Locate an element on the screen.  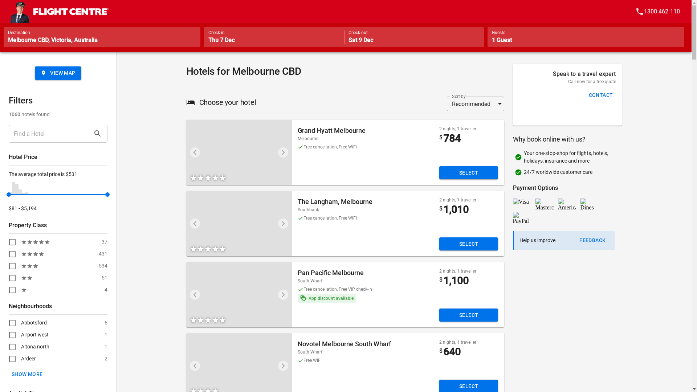
FEEDBACK is located at coordinates (592, 240).